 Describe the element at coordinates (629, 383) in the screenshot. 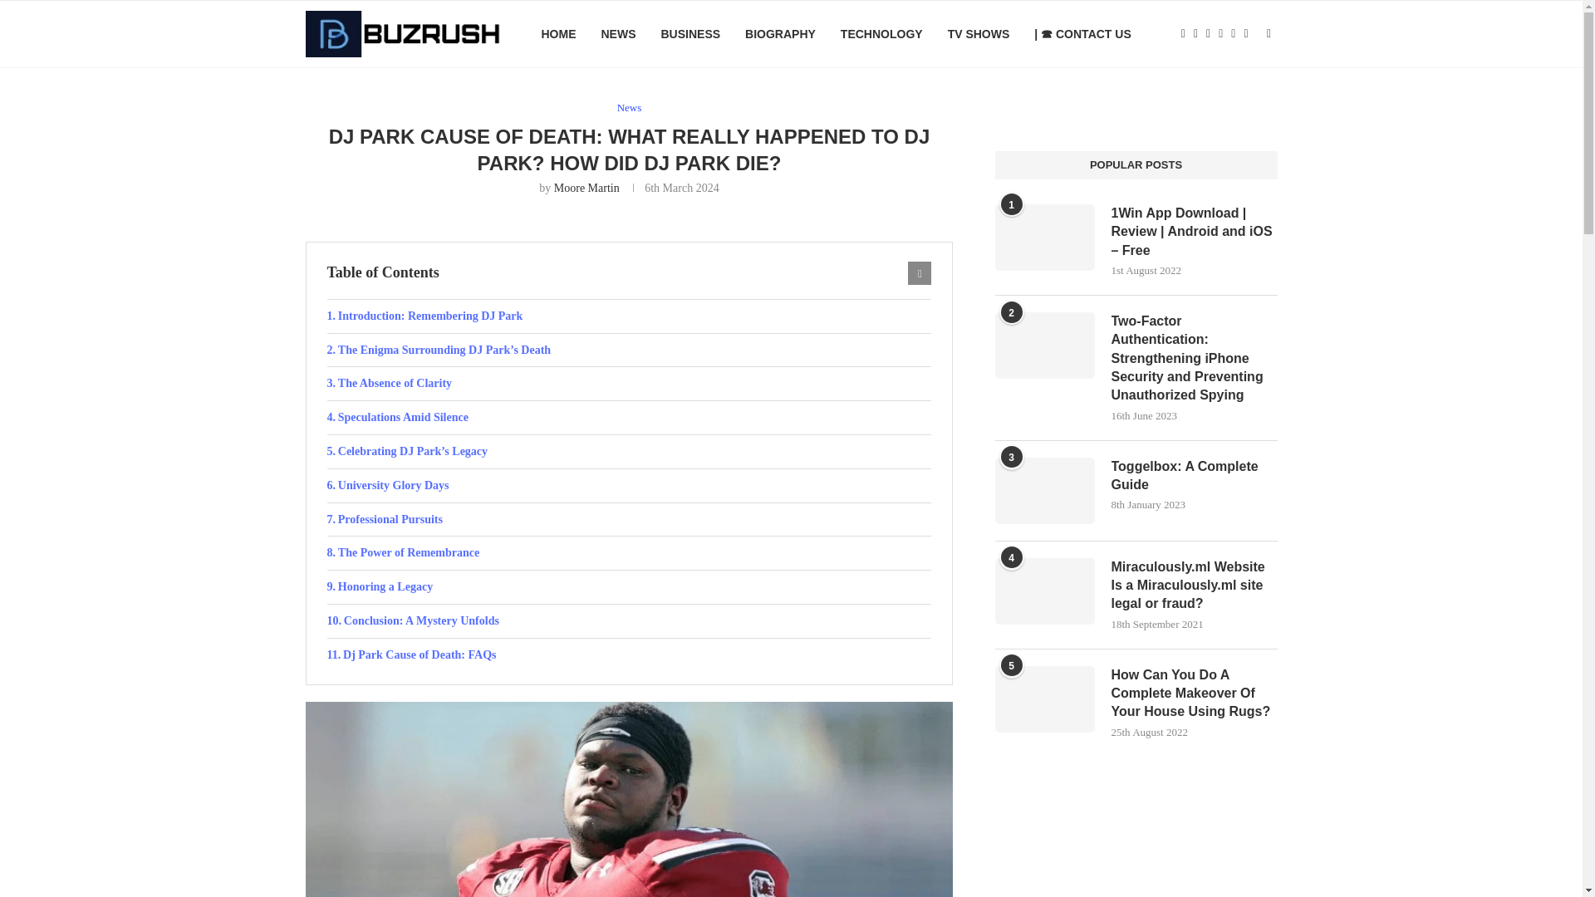

I see `The Absence of Clarity` at that location.